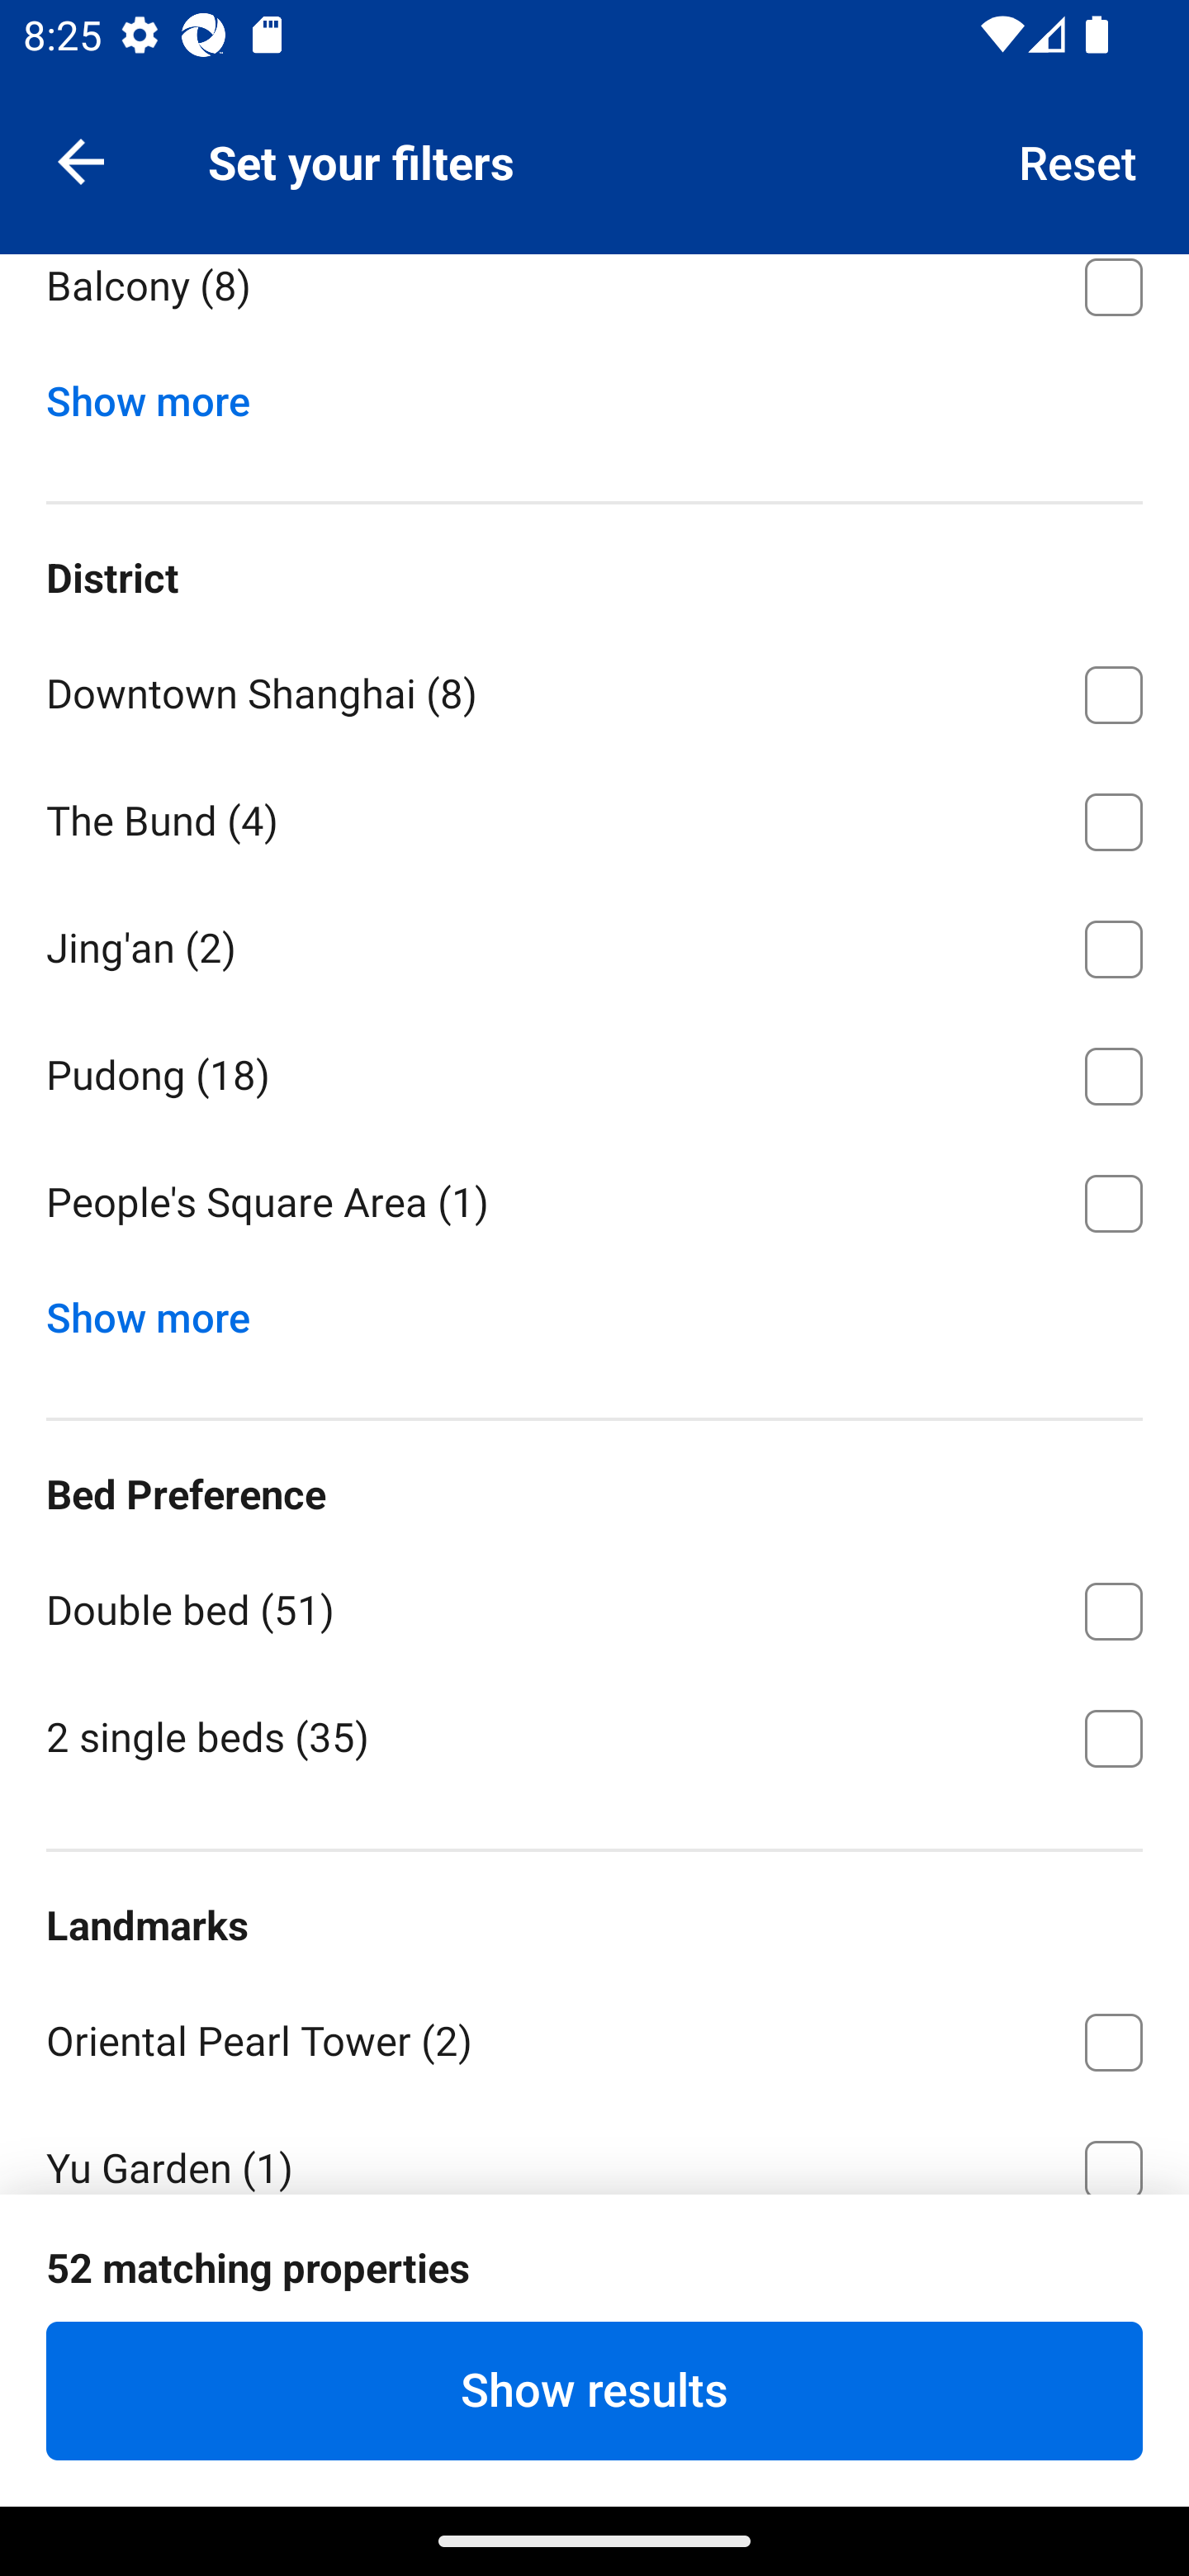 The height and width of the screenshot is (2576, 1189). I want to click on Jing'an ⁦(2), so click(594, 944).